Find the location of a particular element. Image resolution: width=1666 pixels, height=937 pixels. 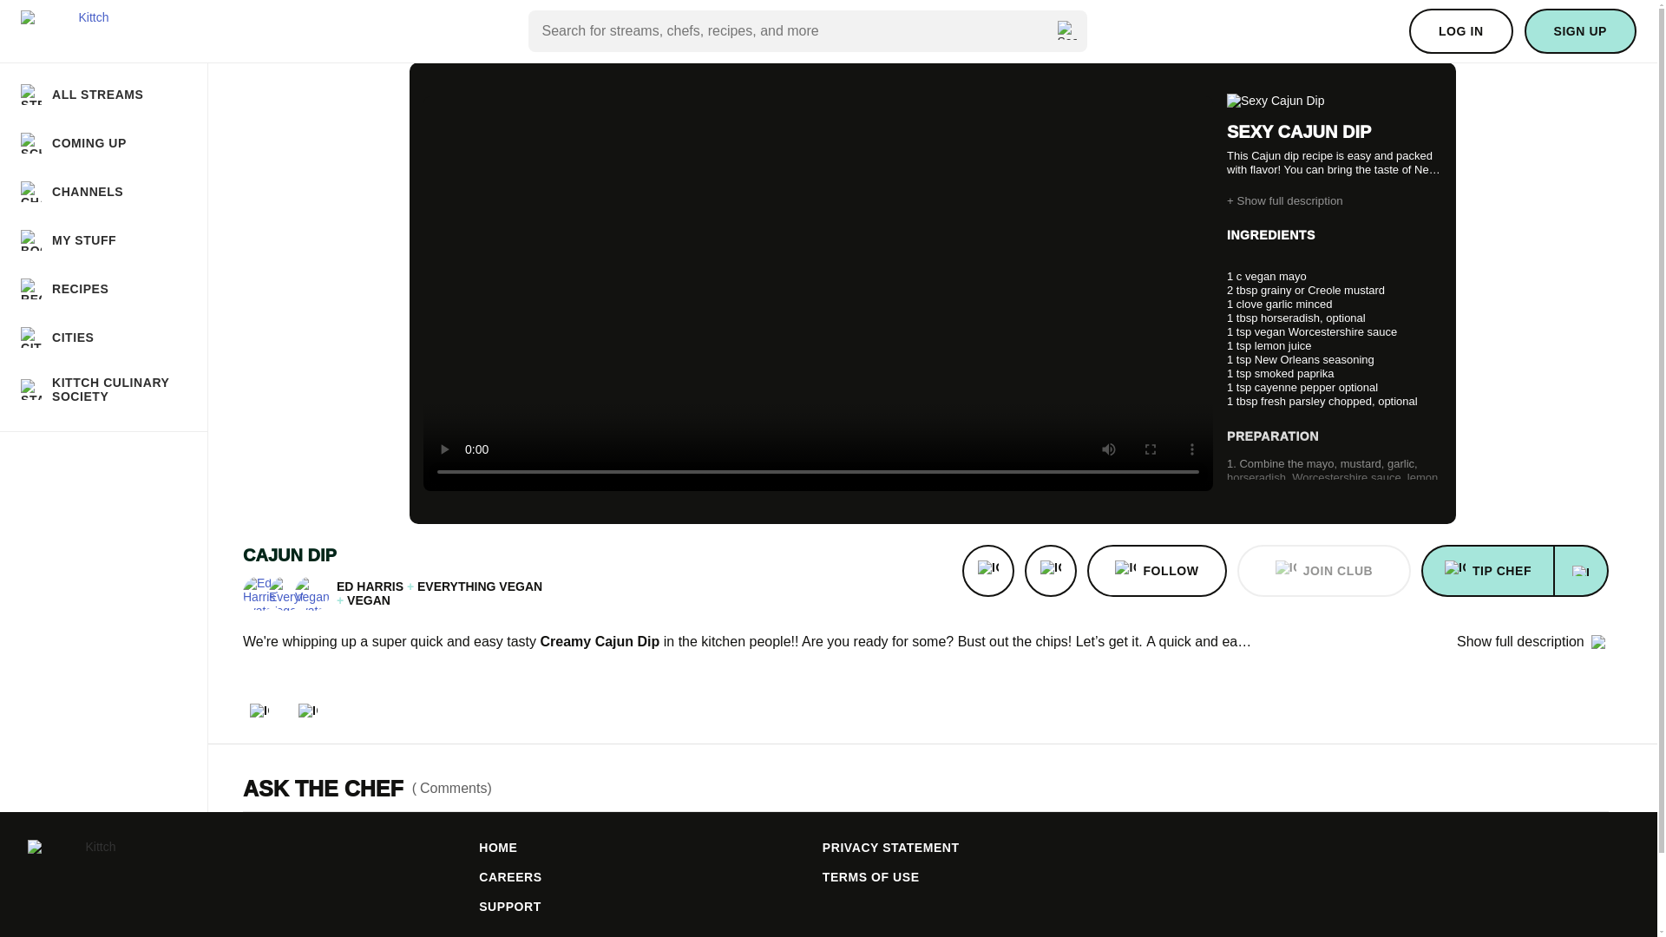

MY STUFF is located at coordinates (103, 239).